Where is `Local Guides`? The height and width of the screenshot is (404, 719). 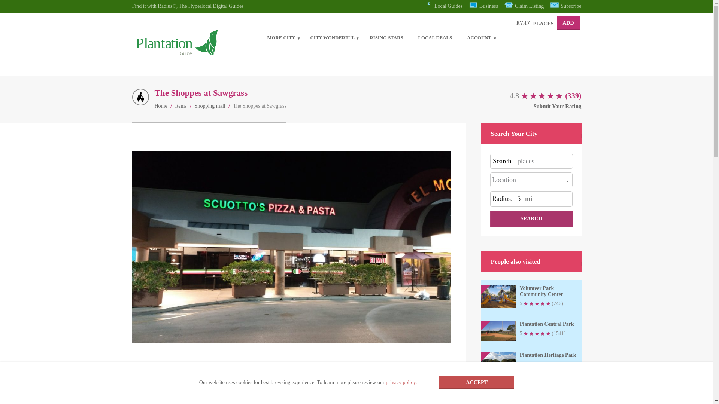 Local Guides is located at coordinates (443, 6).